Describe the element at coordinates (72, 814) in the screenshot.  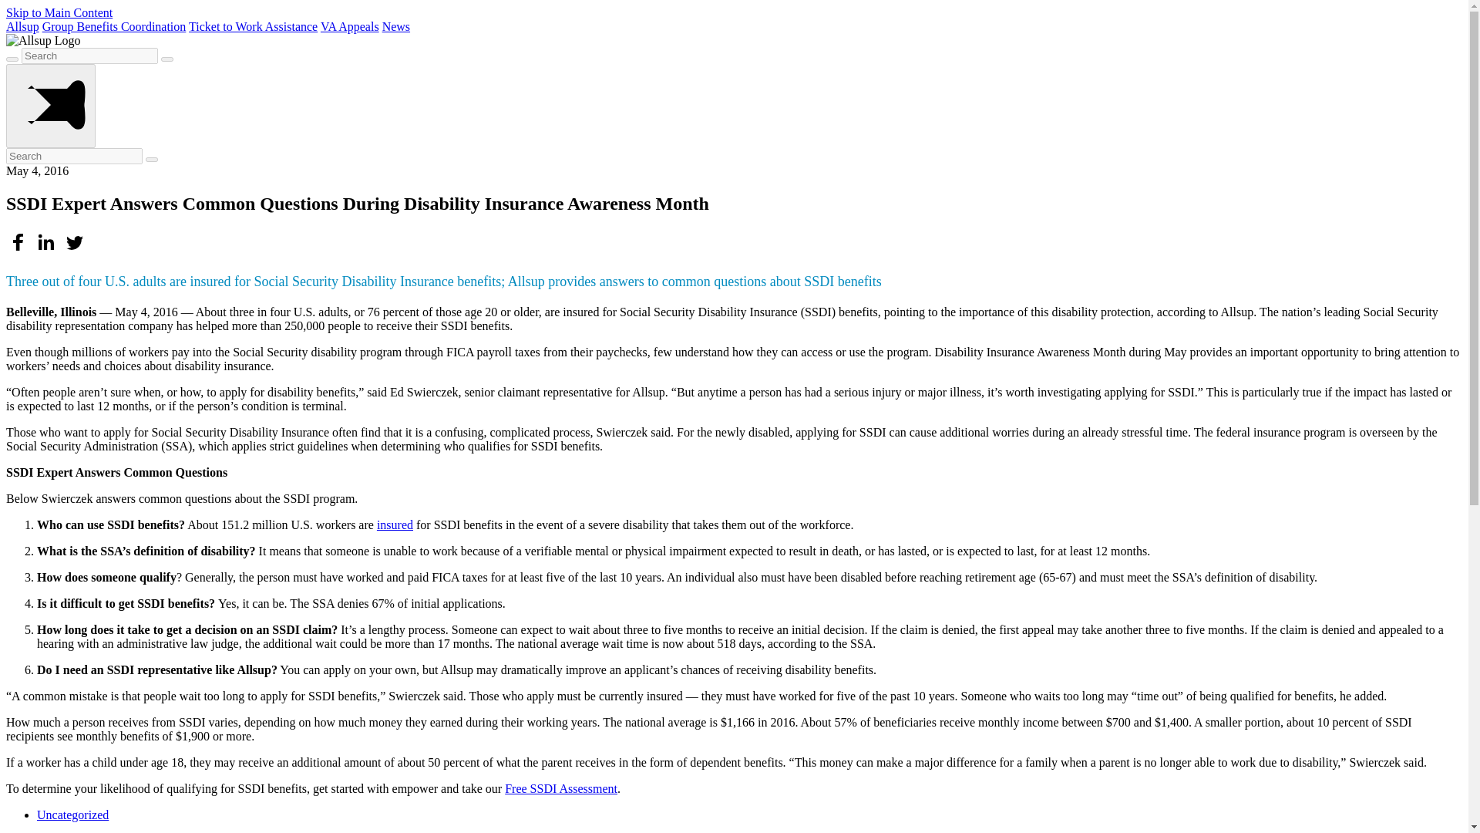
I see `Uncategorized` at that location.